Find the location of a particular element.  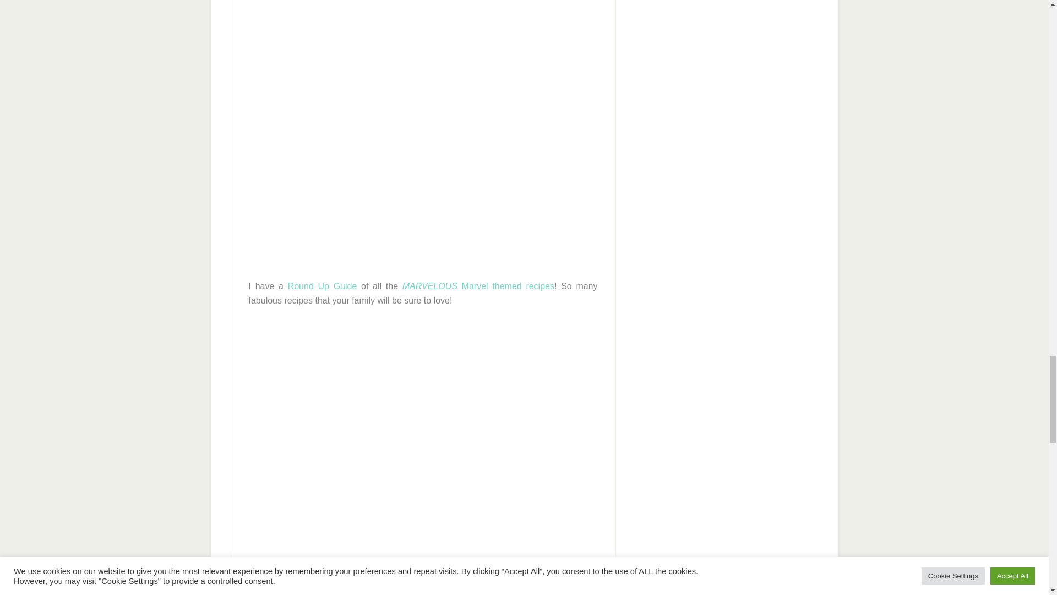

MARVELOUS Marvel themed recipes is located at coordinates (478, 286).